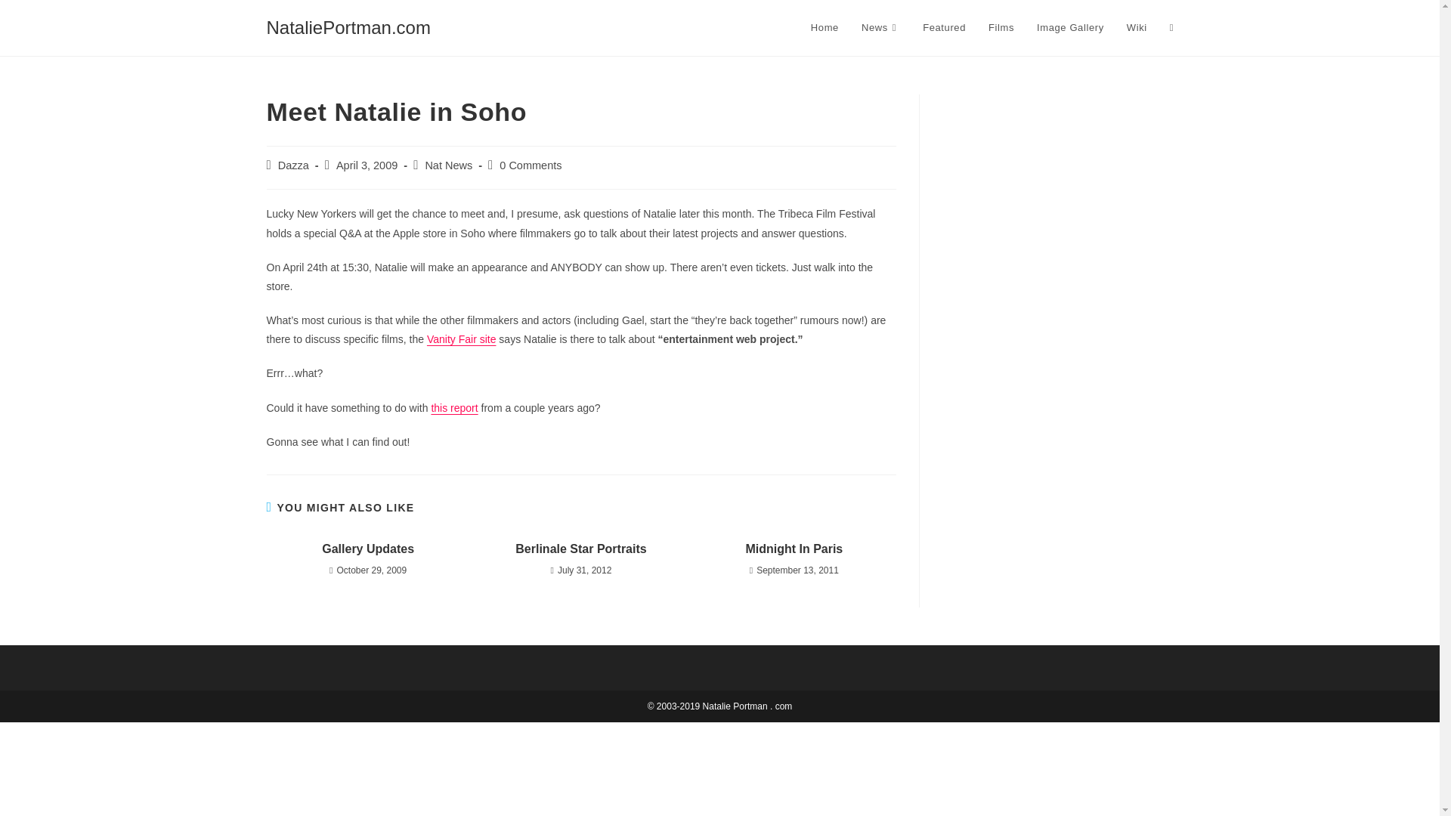 This screenshot has width=1451, height=816. I want to click on Image Gallery, so click(1070, 28).